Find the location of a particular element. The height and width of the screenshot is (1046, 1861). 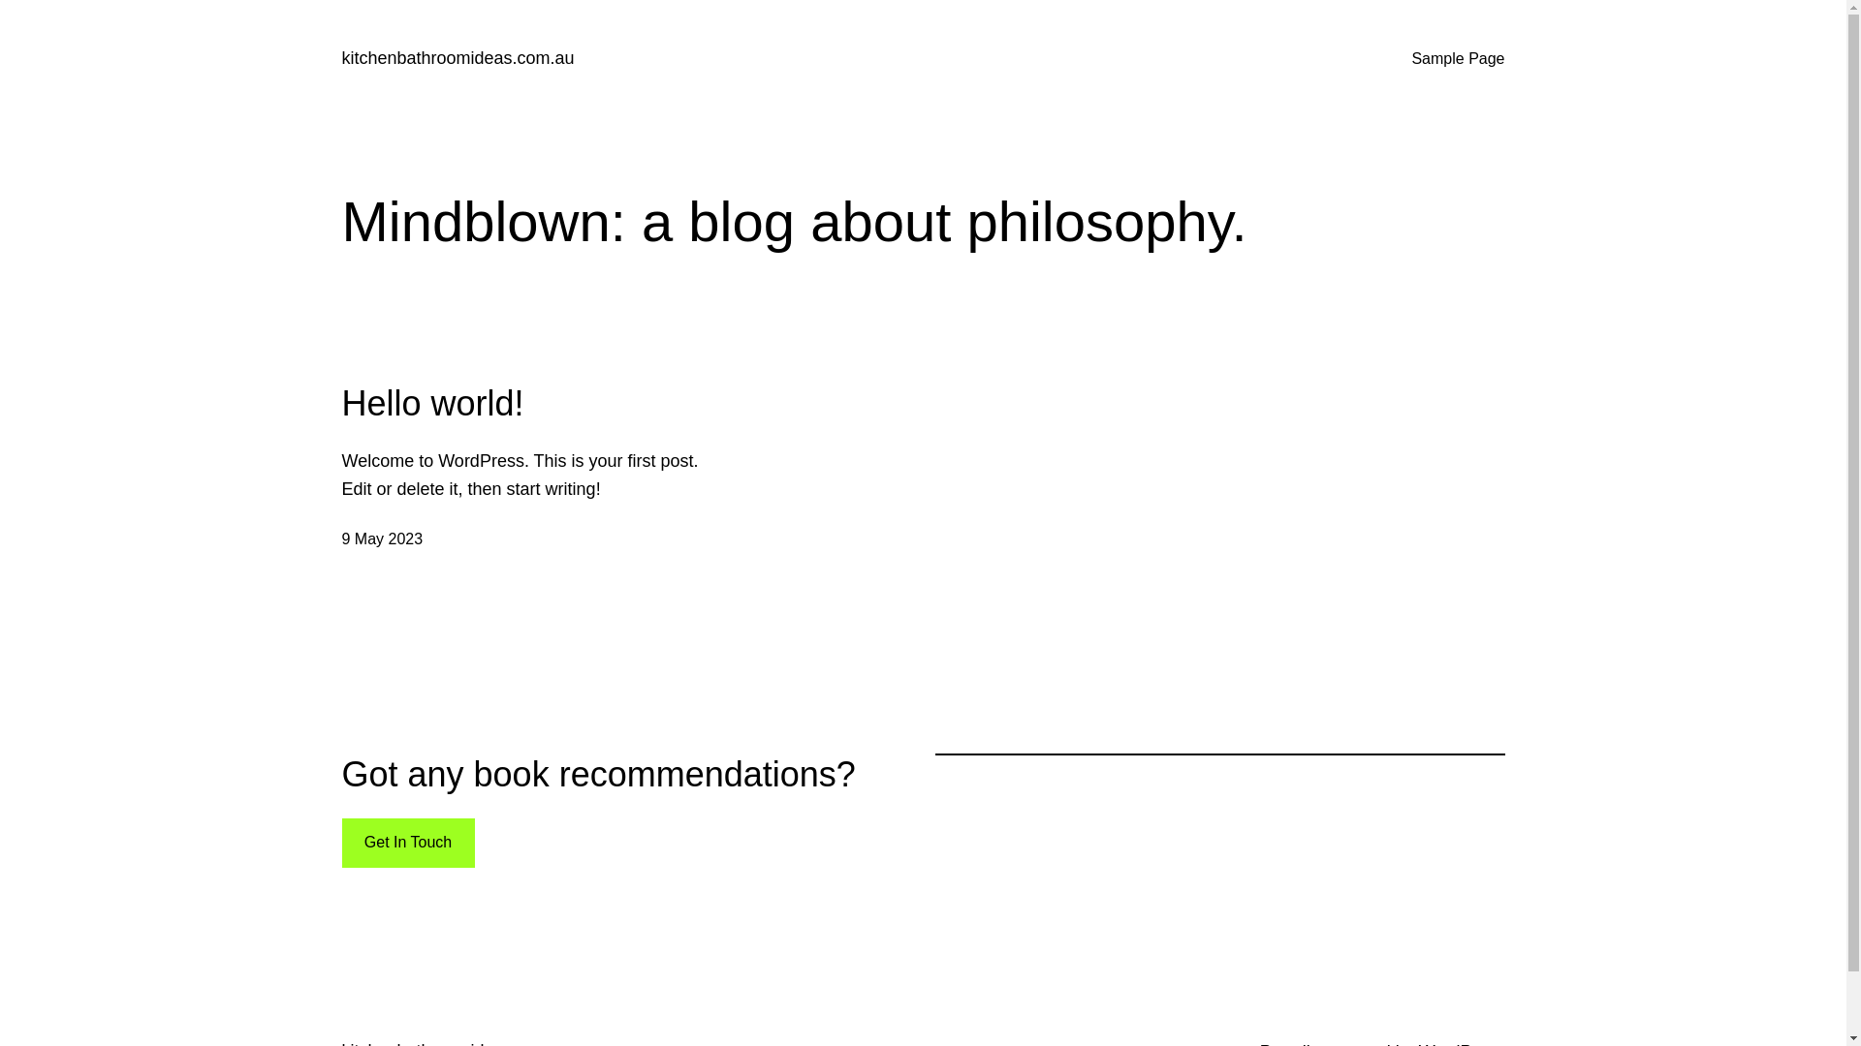

Get In Touch is located at coordinates (407, 843).